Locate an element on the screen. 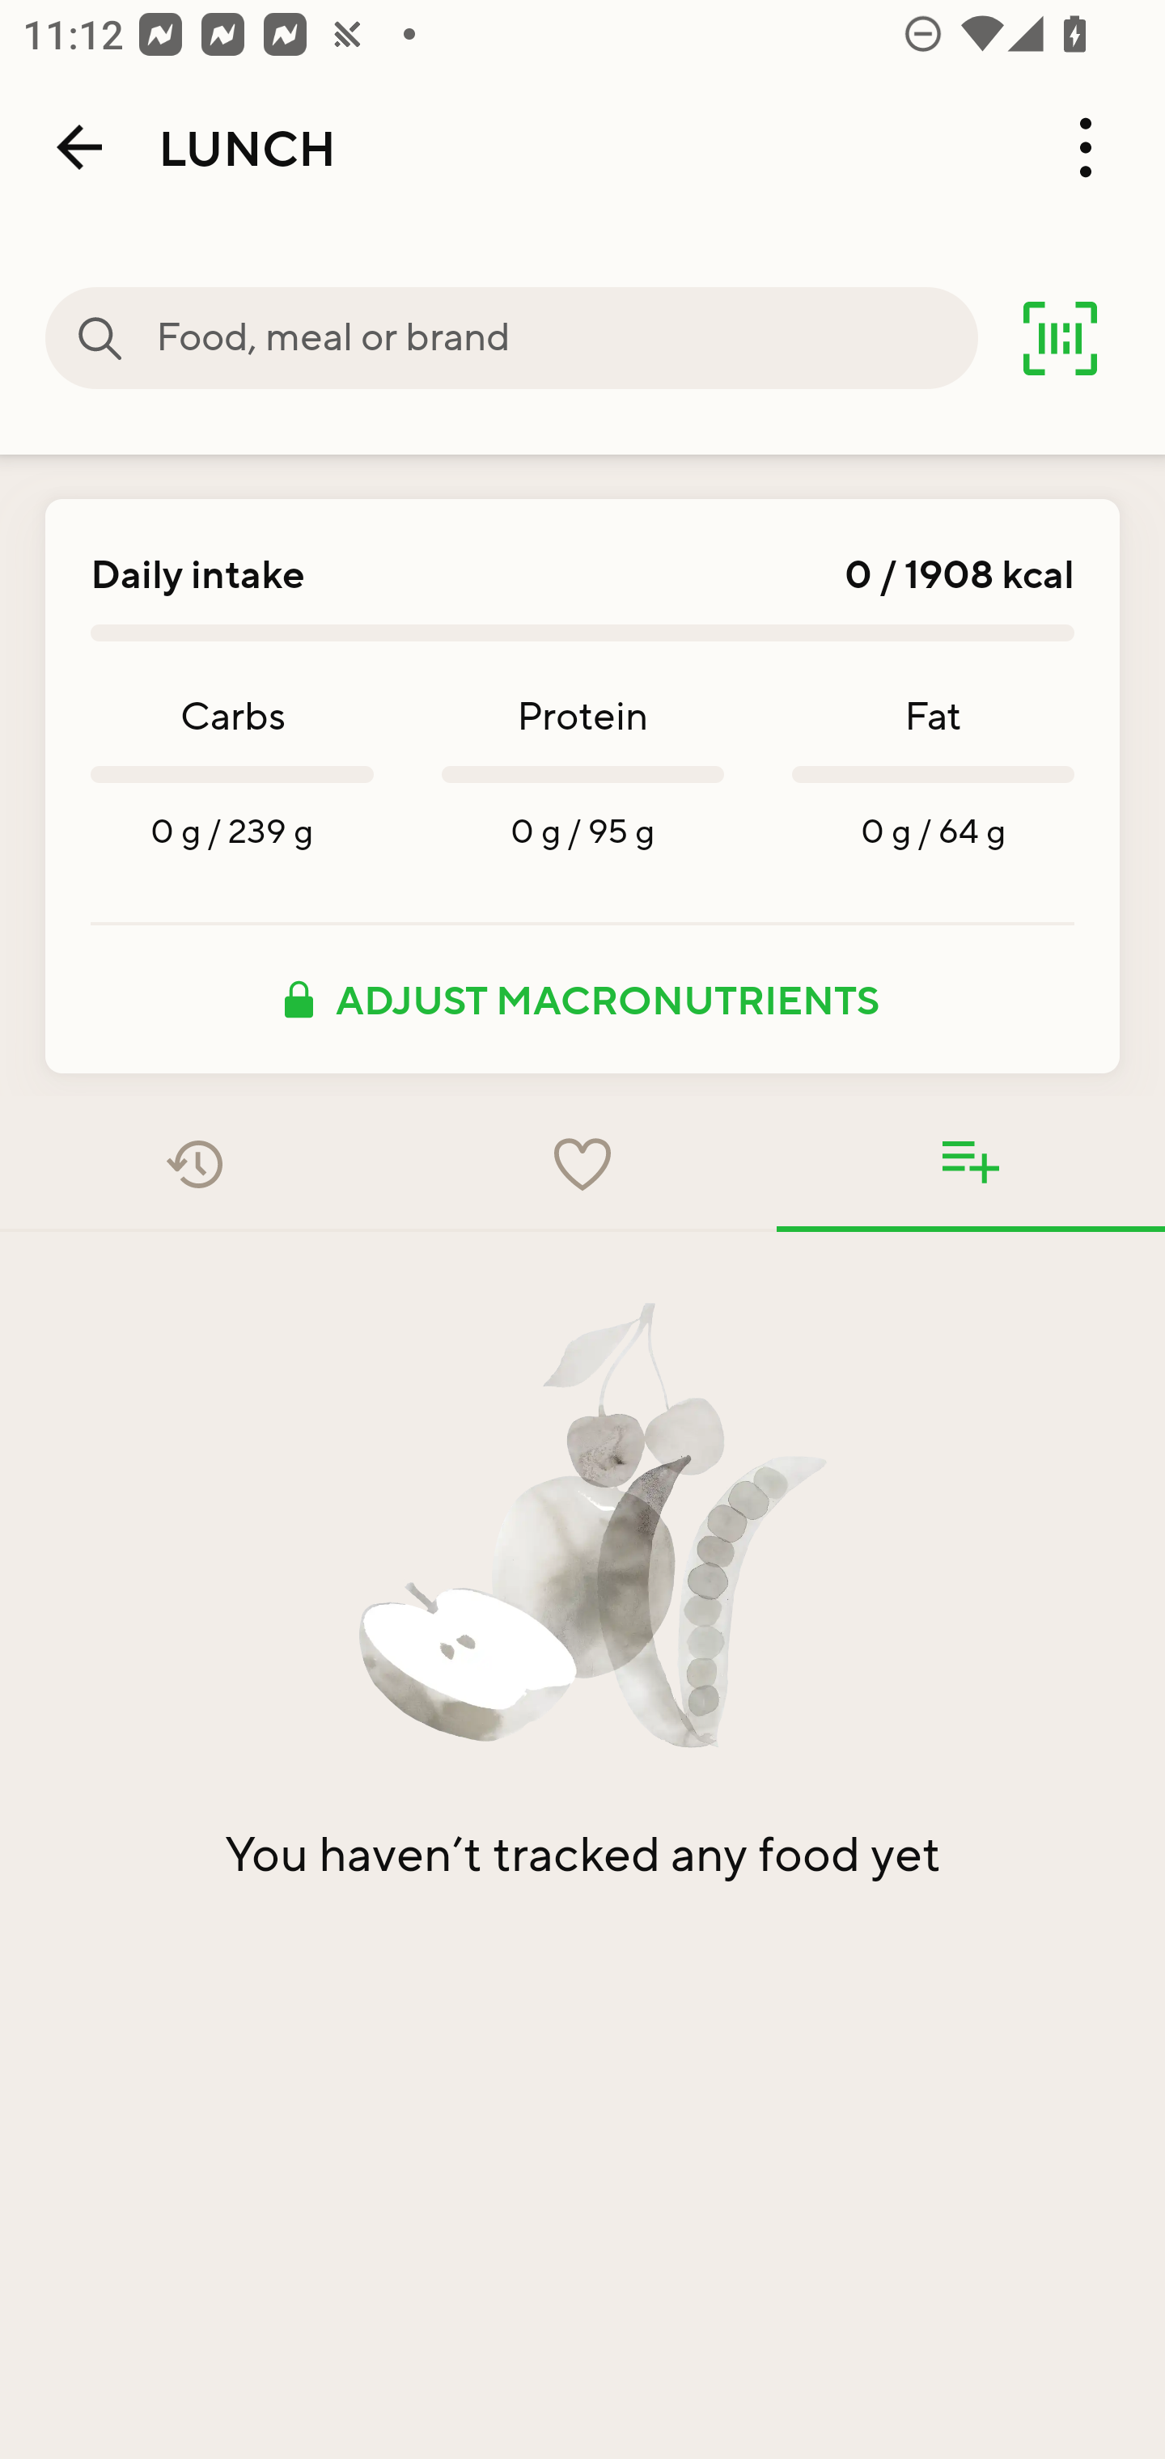 This screenshot has width=1165, height=2459. Food, meal or brand is located at coordinates (566, 338).